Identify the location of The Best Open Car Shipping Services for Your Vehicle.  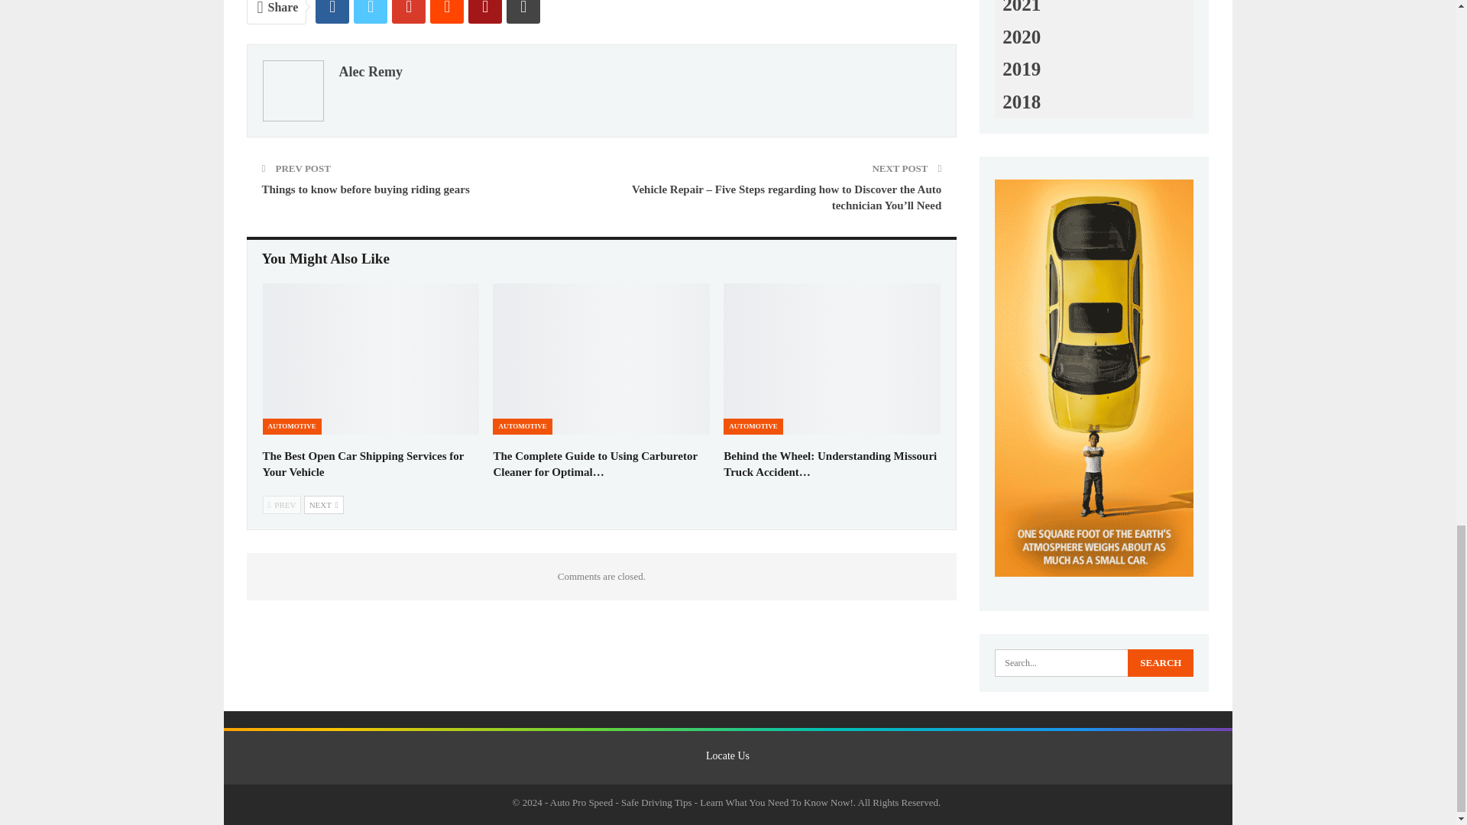
(371, 359).